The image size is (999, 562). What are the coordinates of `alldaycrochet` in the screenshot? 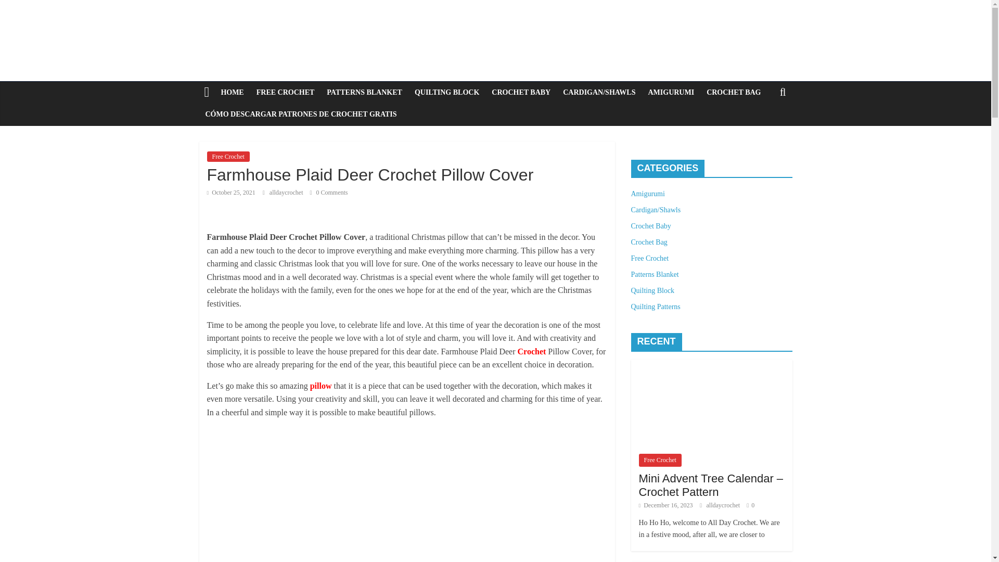 It's located at (287, 192).